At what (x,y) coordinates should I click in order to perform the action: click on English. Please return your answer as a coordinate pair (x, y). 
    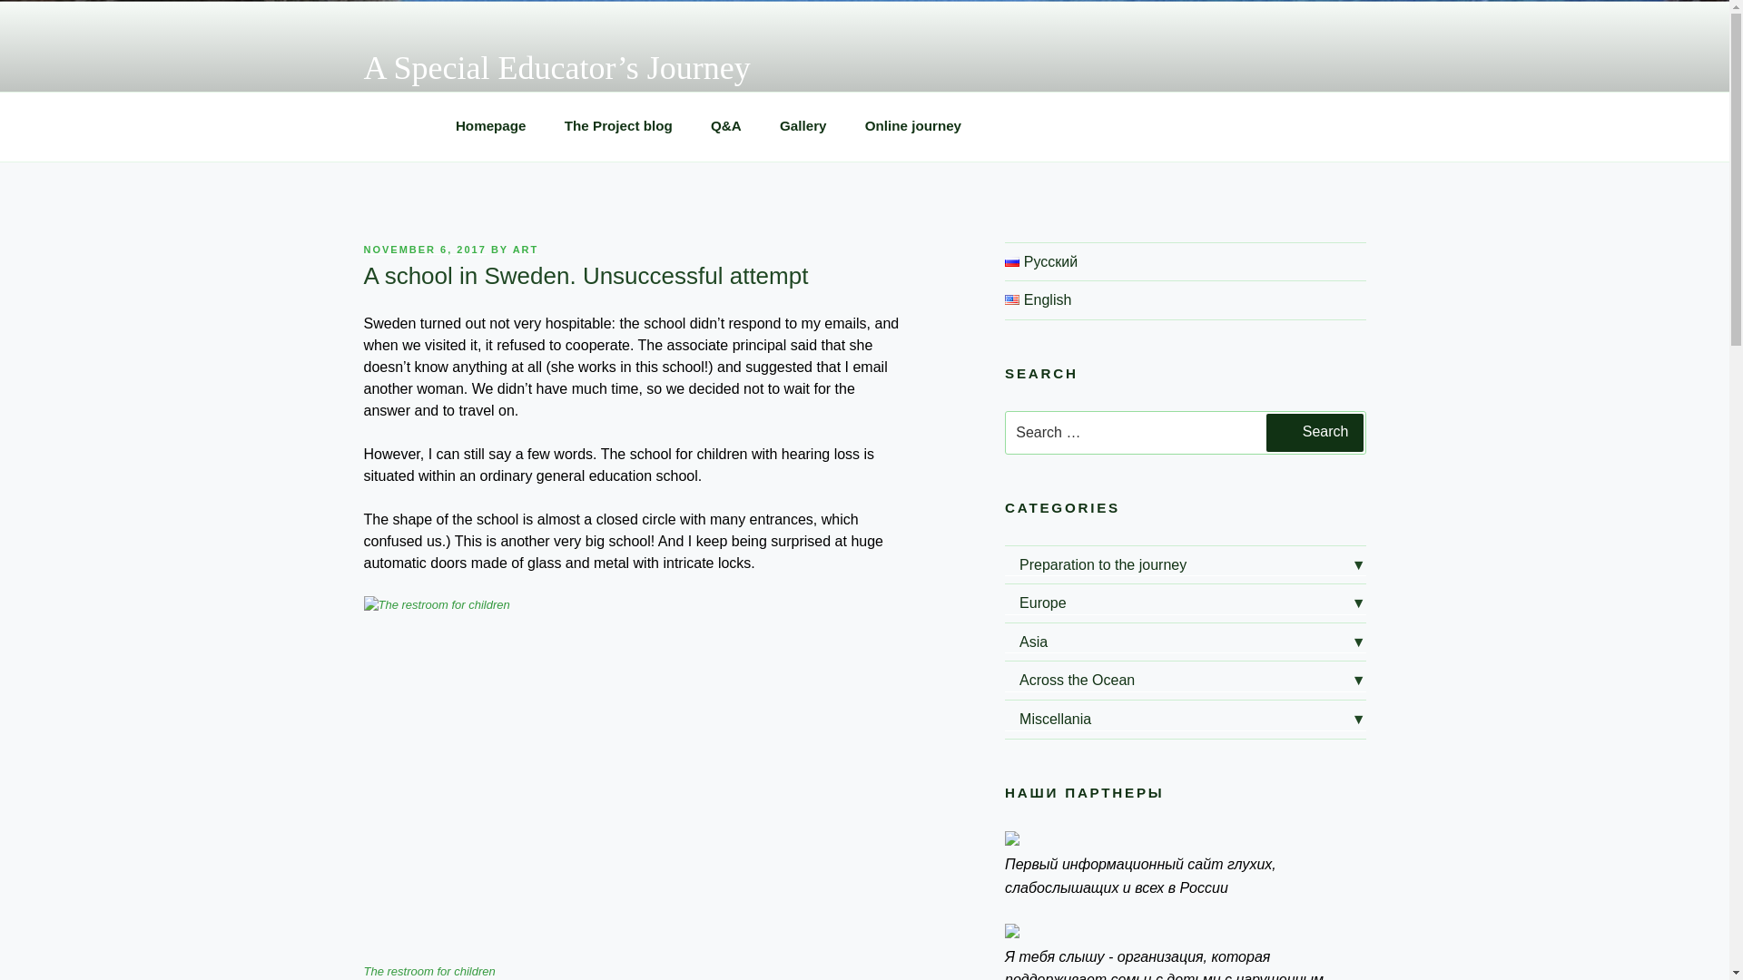
    Looking at the image, I should click on (1039, 299).